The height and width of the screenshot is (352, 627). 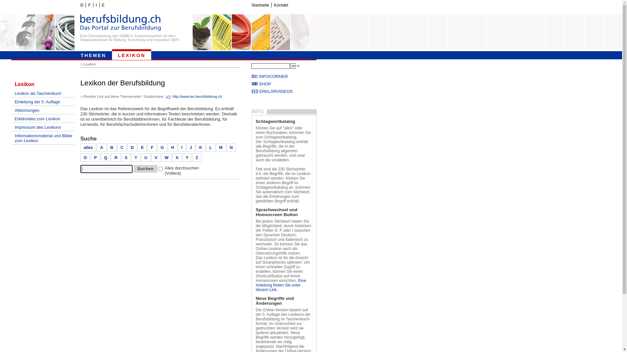 What do you see at coordinates (95, 158) in the screenshot?
I see `P` at bounding box center [95, 158].